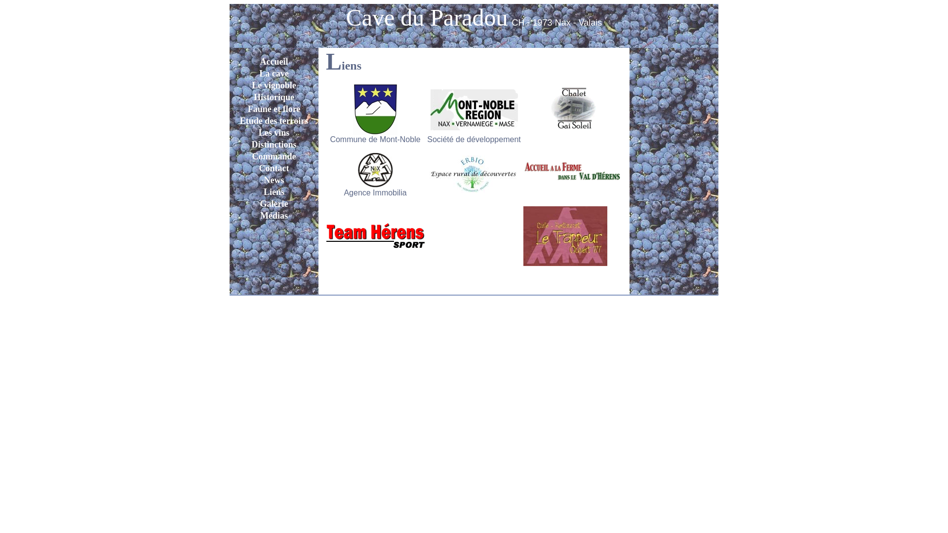 The image size is (948, 533). What do you see at coordinates (274, 145) in the screenshot?
I see `Distinctions` at bounding box center [274, 145].